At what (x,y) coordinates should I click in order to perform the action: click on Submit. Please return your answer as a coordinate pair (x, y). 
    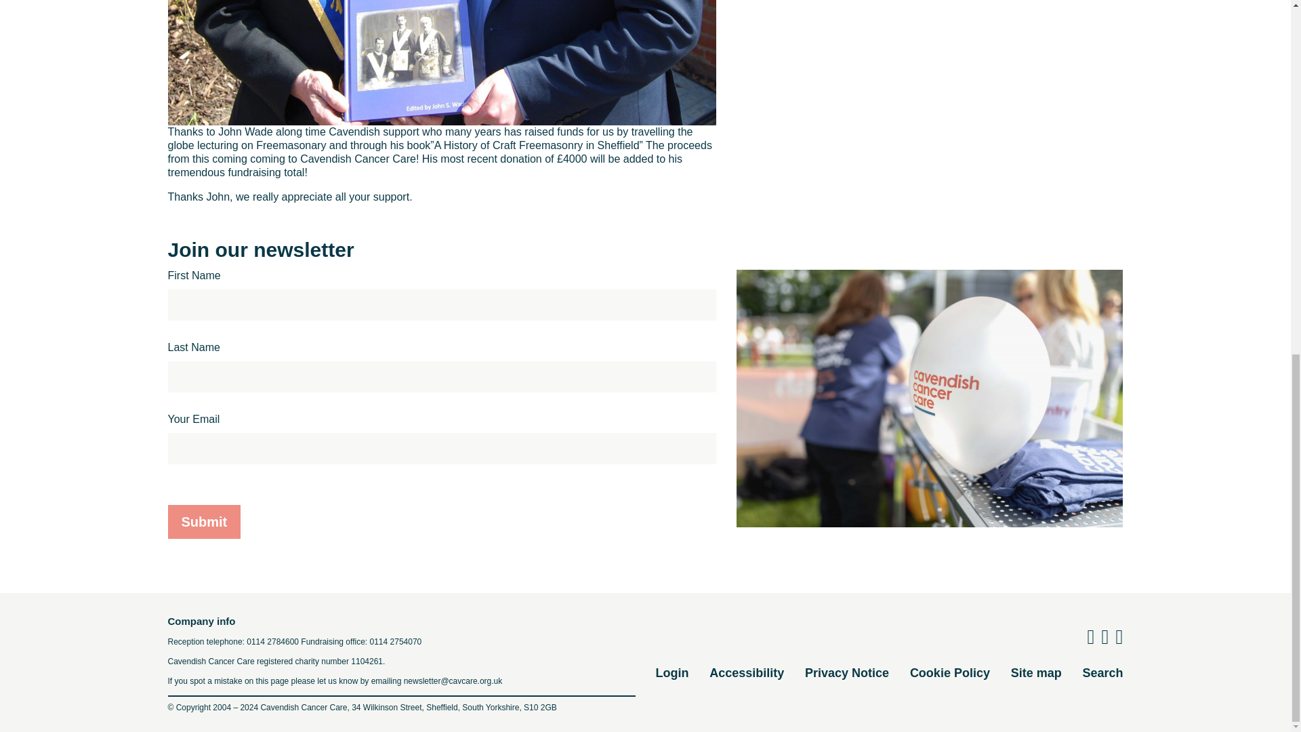
    Looking at the image, I should click on (204, 522).